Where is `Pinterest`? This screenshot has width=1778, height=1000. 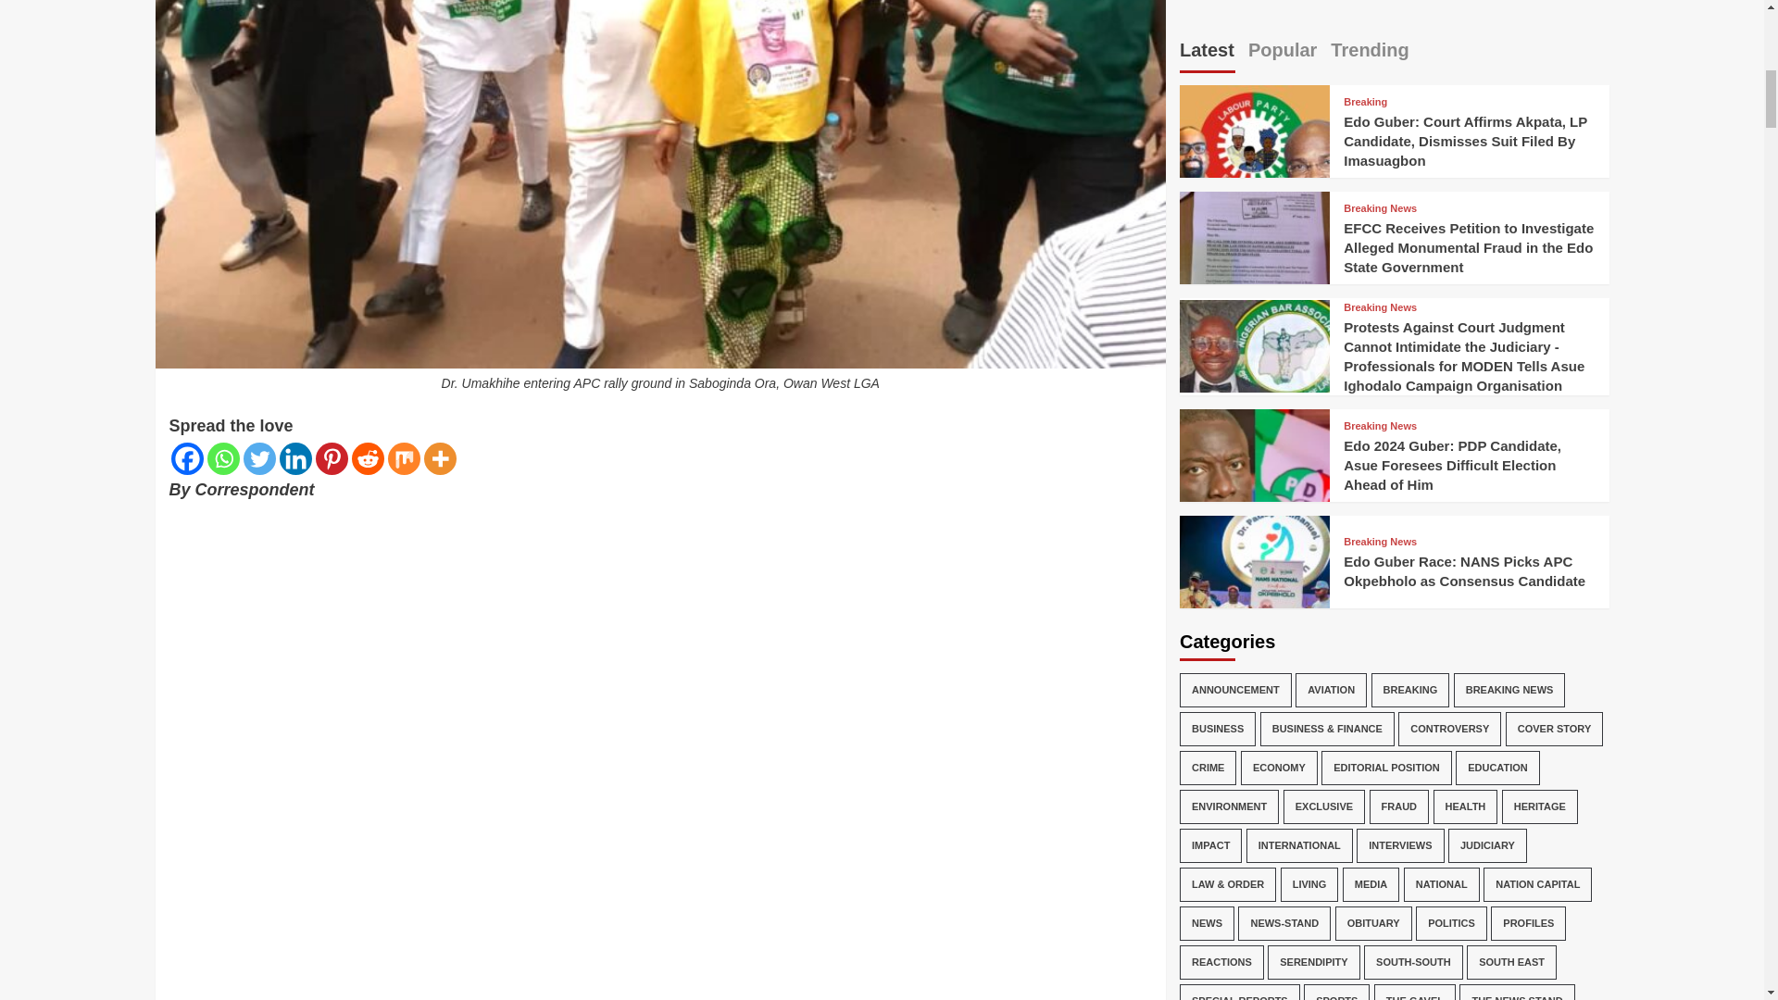 Pinterest is located at coordinates (330, 459).